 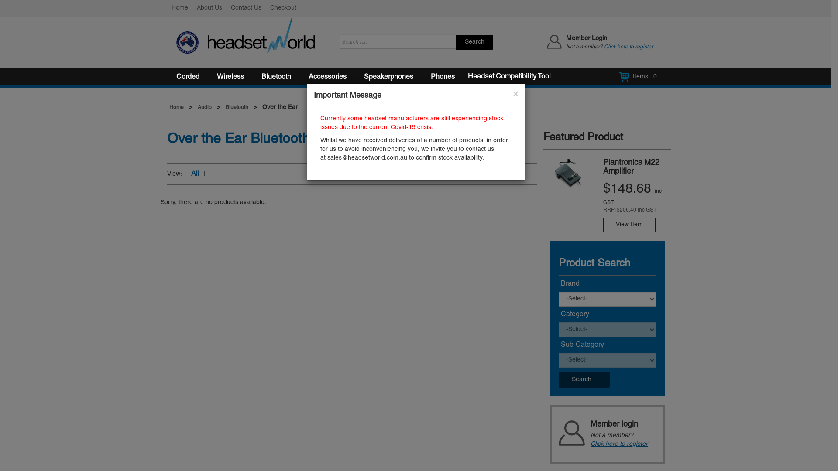 What do you see at coordinates (176, 107) in the screenshot?
I see `Home` at bounding box center [176, 107].